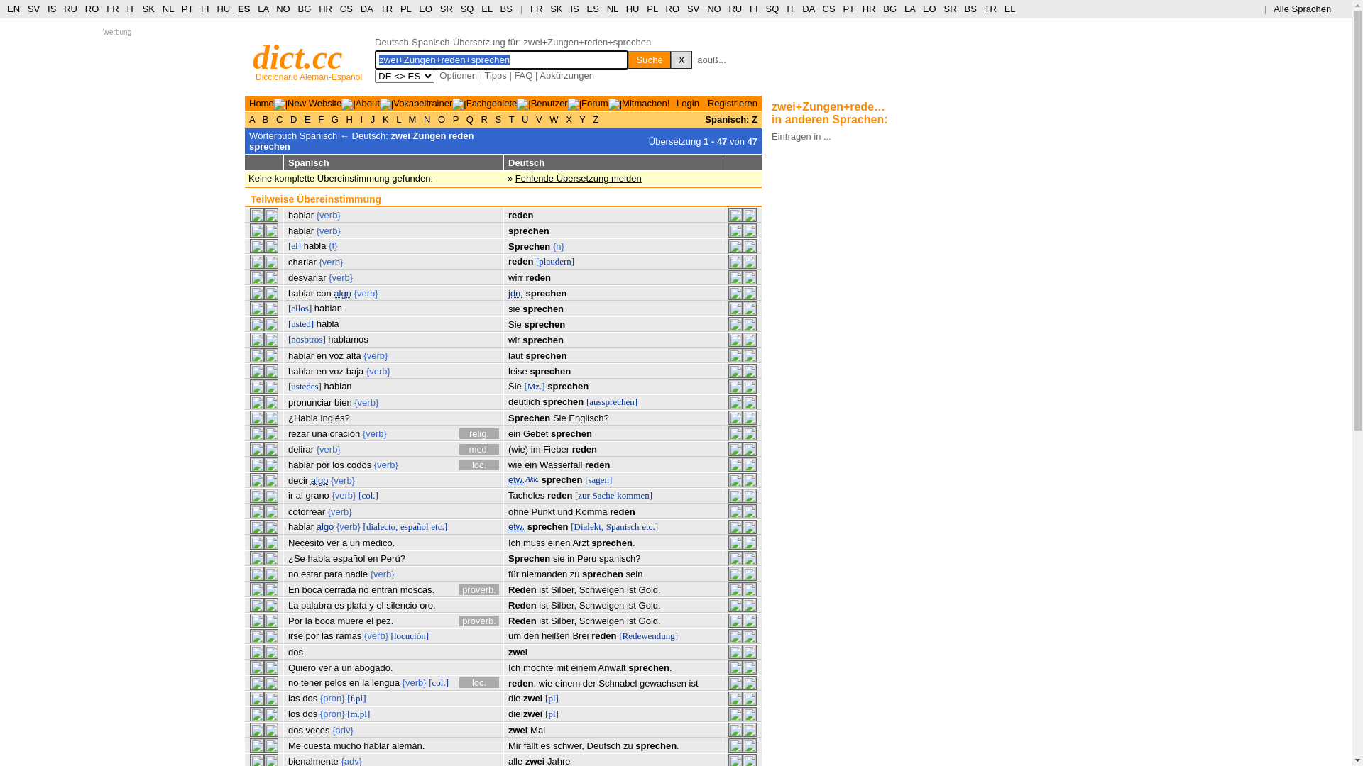 This screenshot has height=766, width=1363. Describe the element at coordinates (310, 714) in the screenshot. I see `dos` at that location.